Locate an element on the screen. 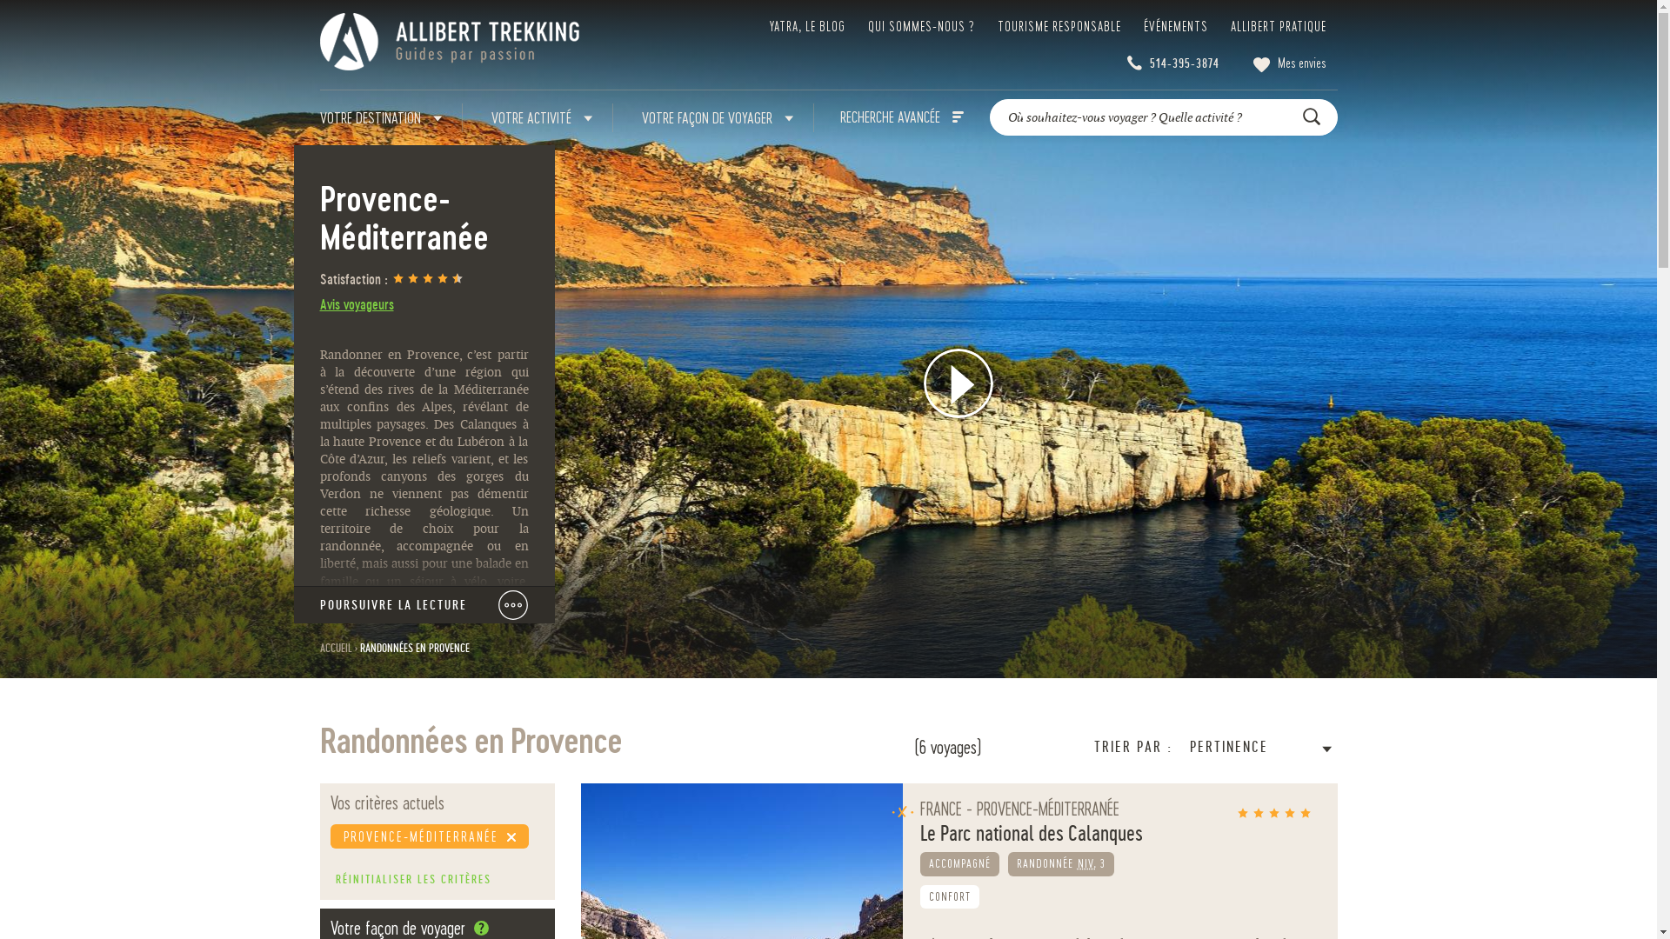 Image resolution: width=1670 pixels, height=939 pixels. Mes envies
() is located at coordinates (1289, 63).